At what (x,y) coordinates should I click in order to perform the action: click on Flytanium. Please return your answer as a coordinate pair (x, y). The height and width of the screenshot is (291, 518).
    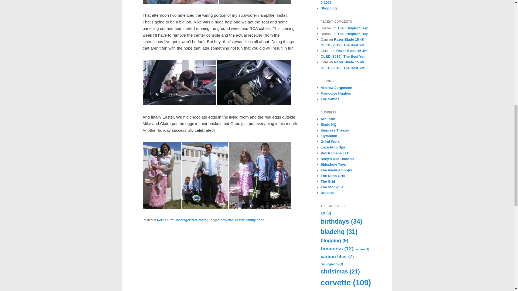
    Looking at the image, I should click on (329, 136).